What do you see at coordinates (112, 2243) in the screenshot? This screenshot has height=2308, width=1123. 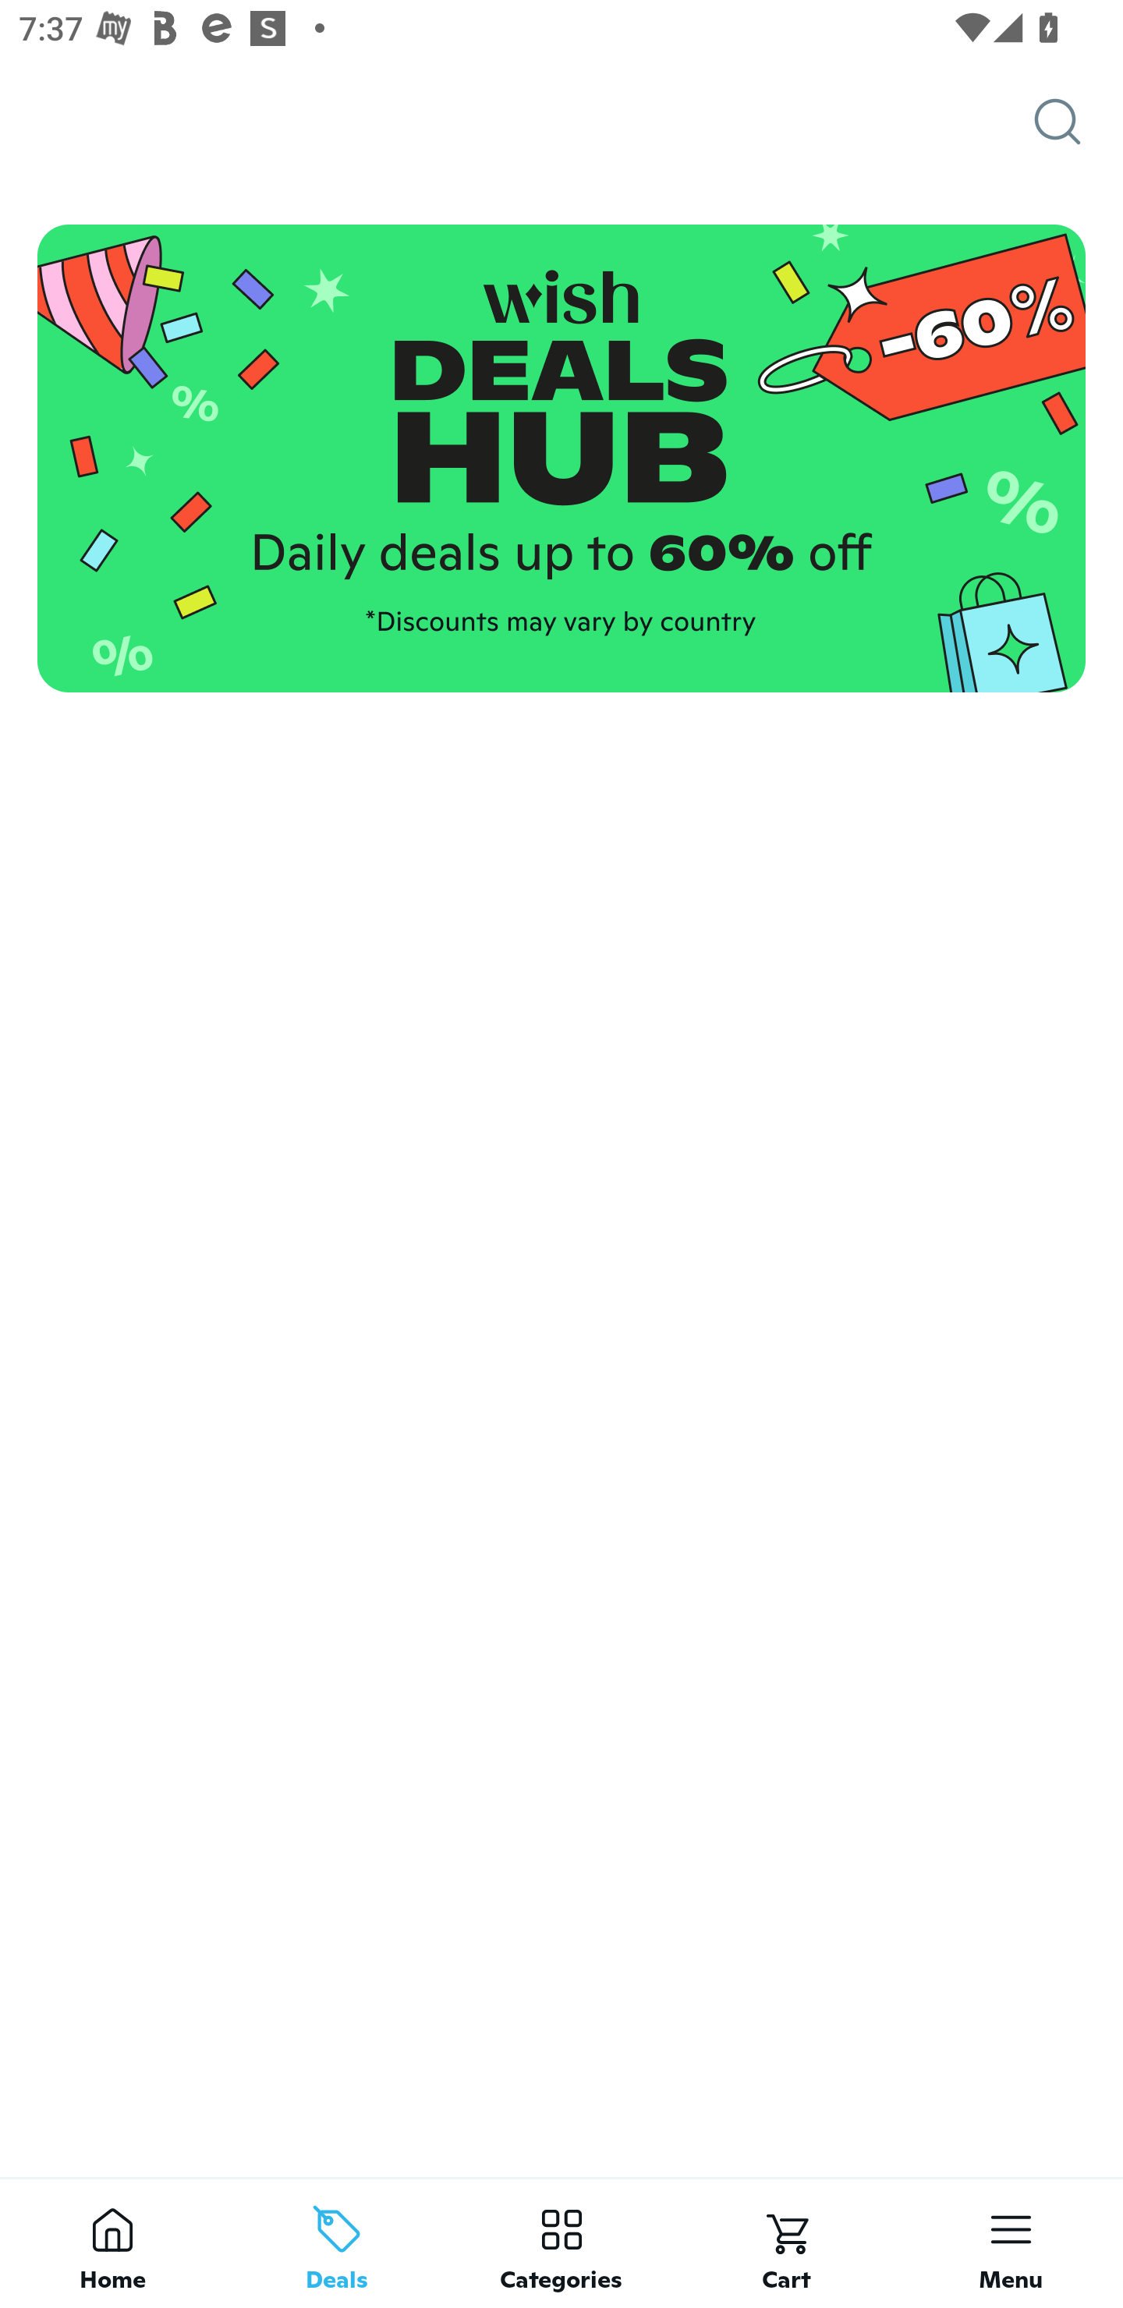 I see `Home` at bounding box center [112, 2243].